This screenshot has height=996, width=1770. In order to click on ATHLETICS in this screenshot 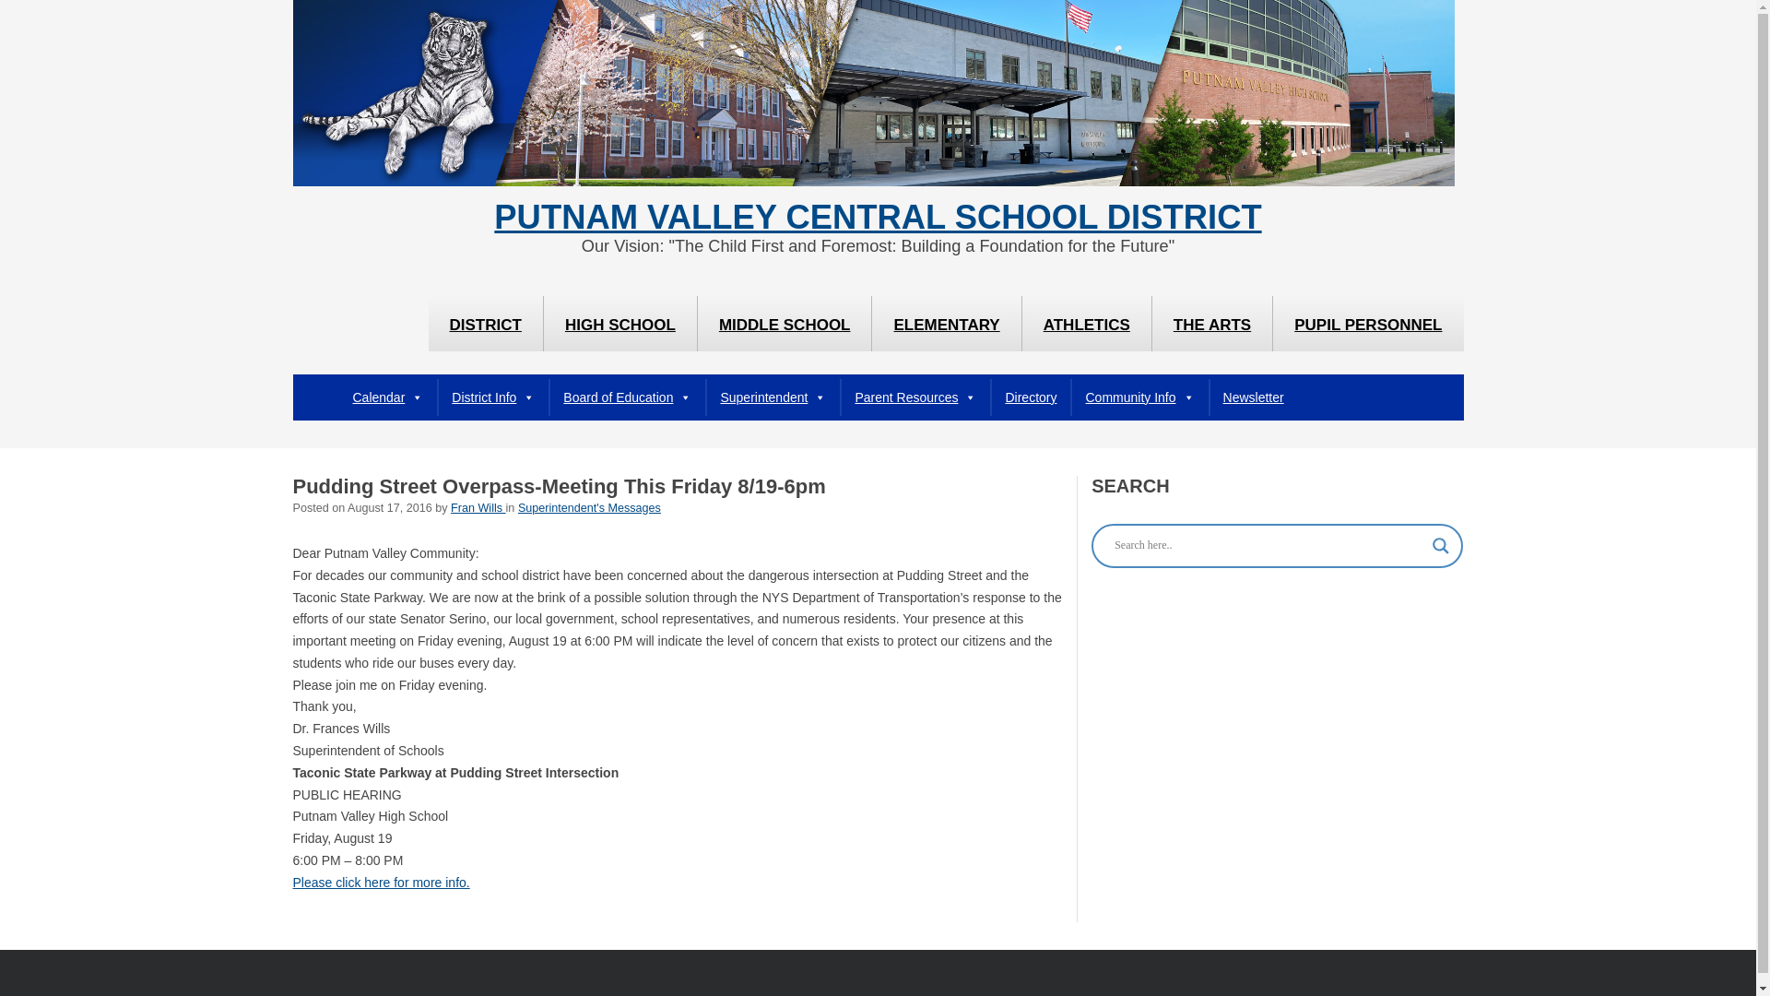, I will do `click(1087, 323)`.